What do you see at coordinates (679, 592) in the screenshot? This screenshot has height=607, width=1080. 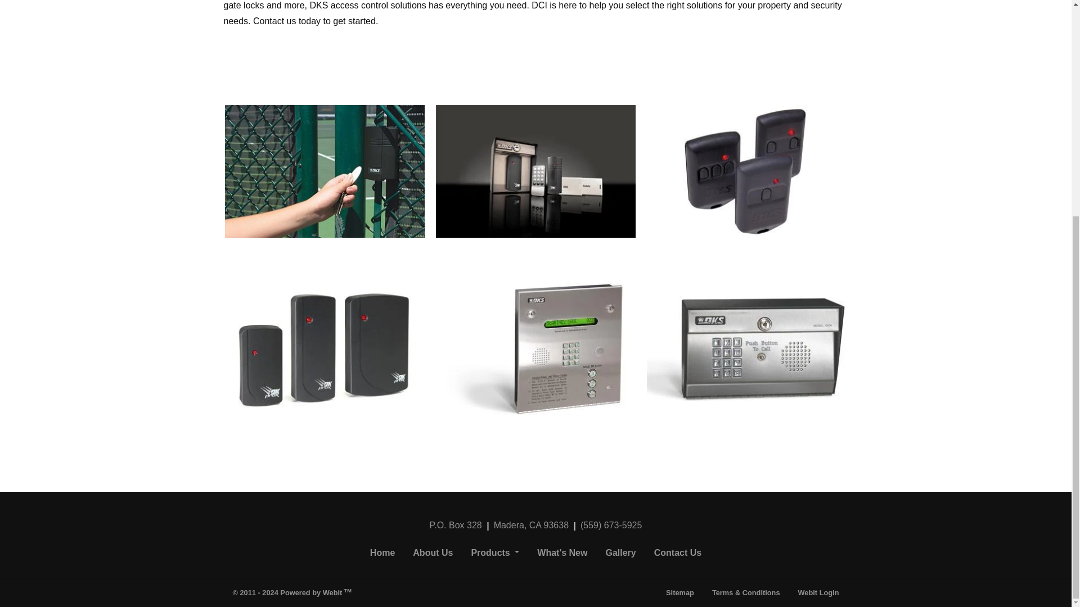 I see `Sitemap` at bounding box center [679, 592].